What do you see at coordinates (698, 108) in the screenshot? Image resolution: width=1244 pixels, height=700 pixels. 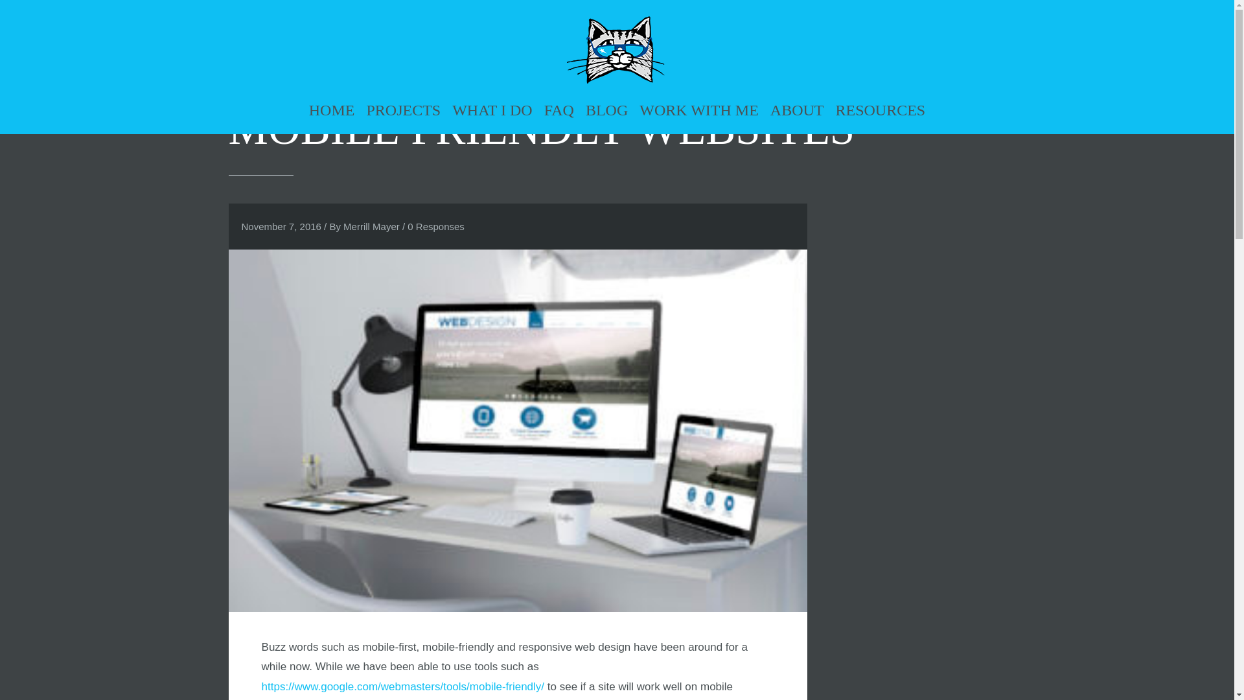 I see `WORK WITH ME` at bounding box center [698, 108].